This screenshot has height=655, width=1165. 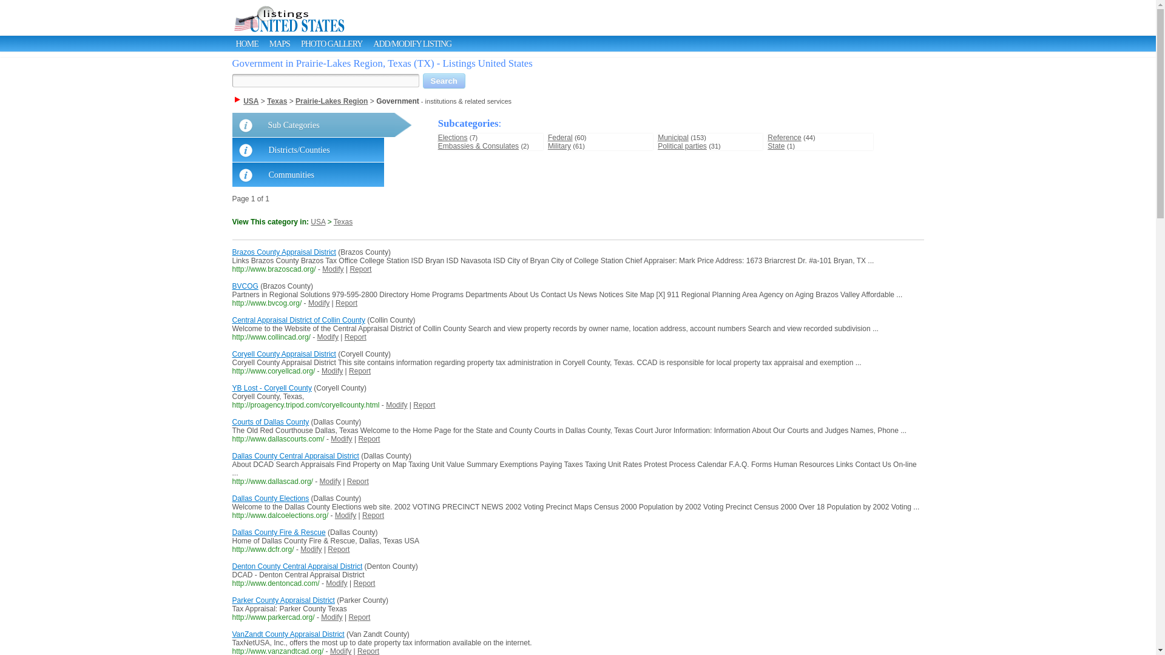 I want to click on Municipal, so click(x=673, y=138).